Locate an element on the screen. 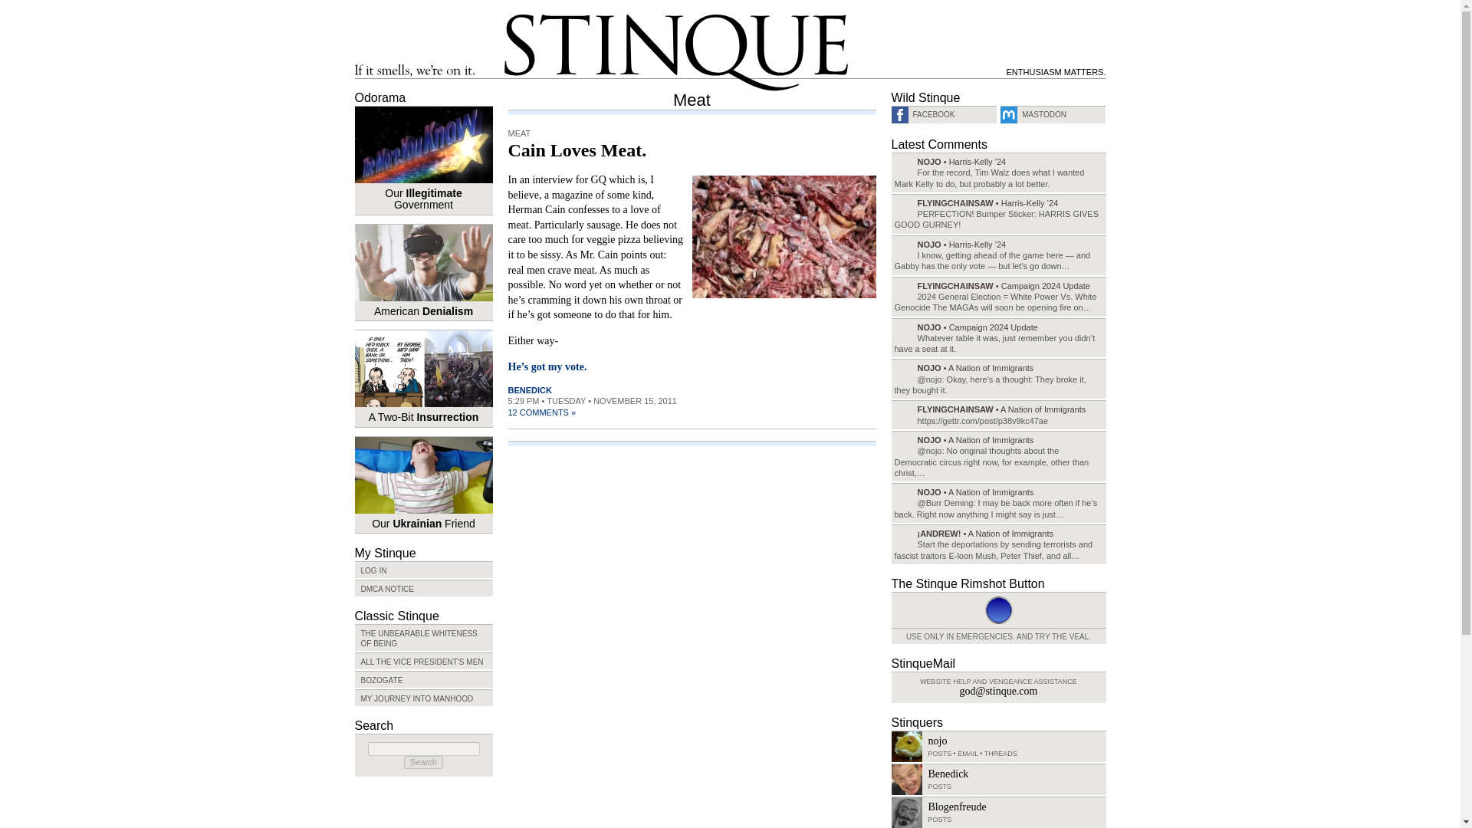  THREADS is located at coordinates (1001, 754).